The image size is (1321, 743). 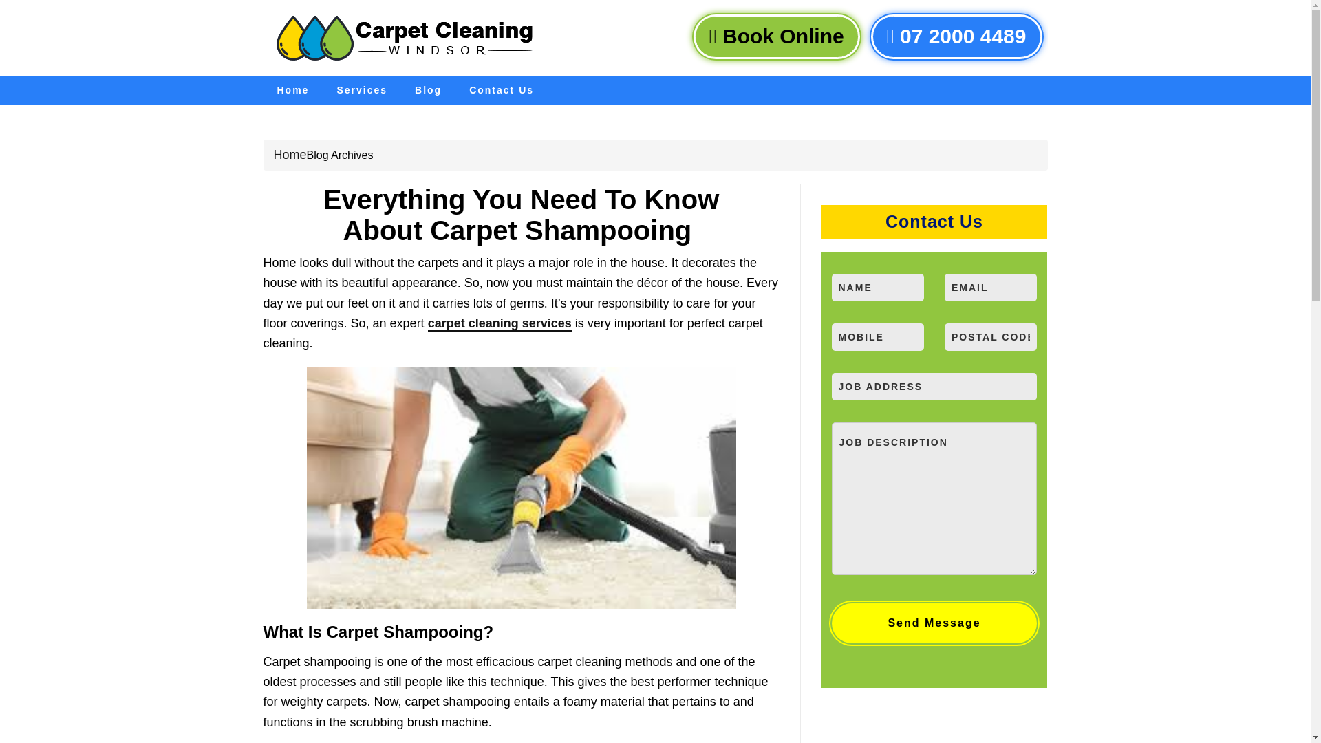 What do you see at coordinates (502, 91) in the screenshot?
I see `Contact Us` at bounding box center [502, 91].